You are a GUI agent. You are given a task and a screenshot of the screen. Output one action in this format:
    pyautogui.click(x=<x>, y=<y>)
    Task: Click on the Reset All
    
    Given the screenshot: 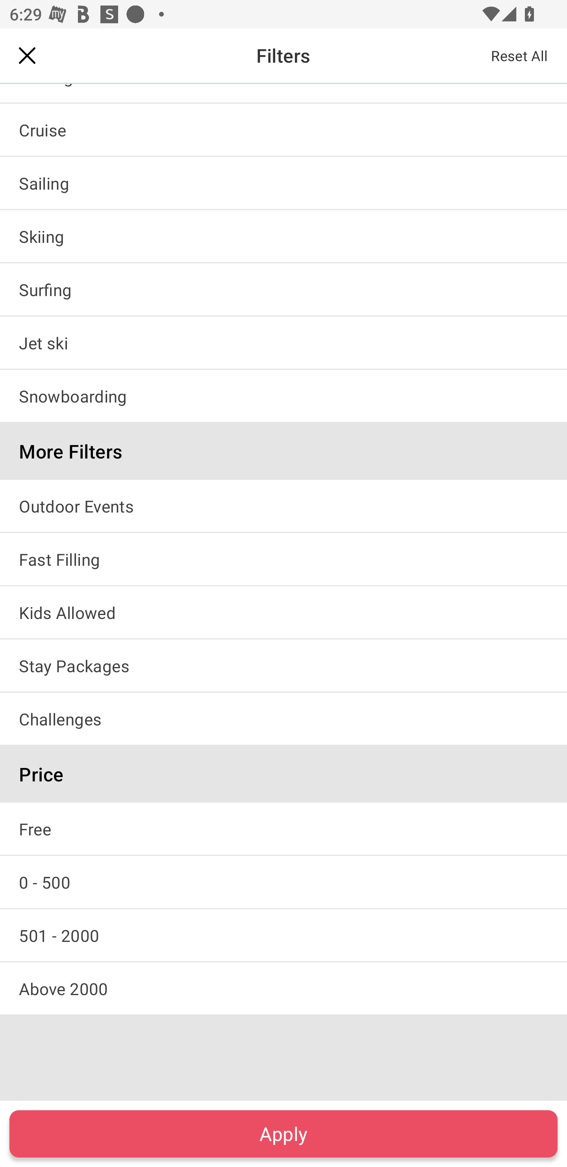 What is the action you would take?
    pyautogui.click(x=520, y=55)
    